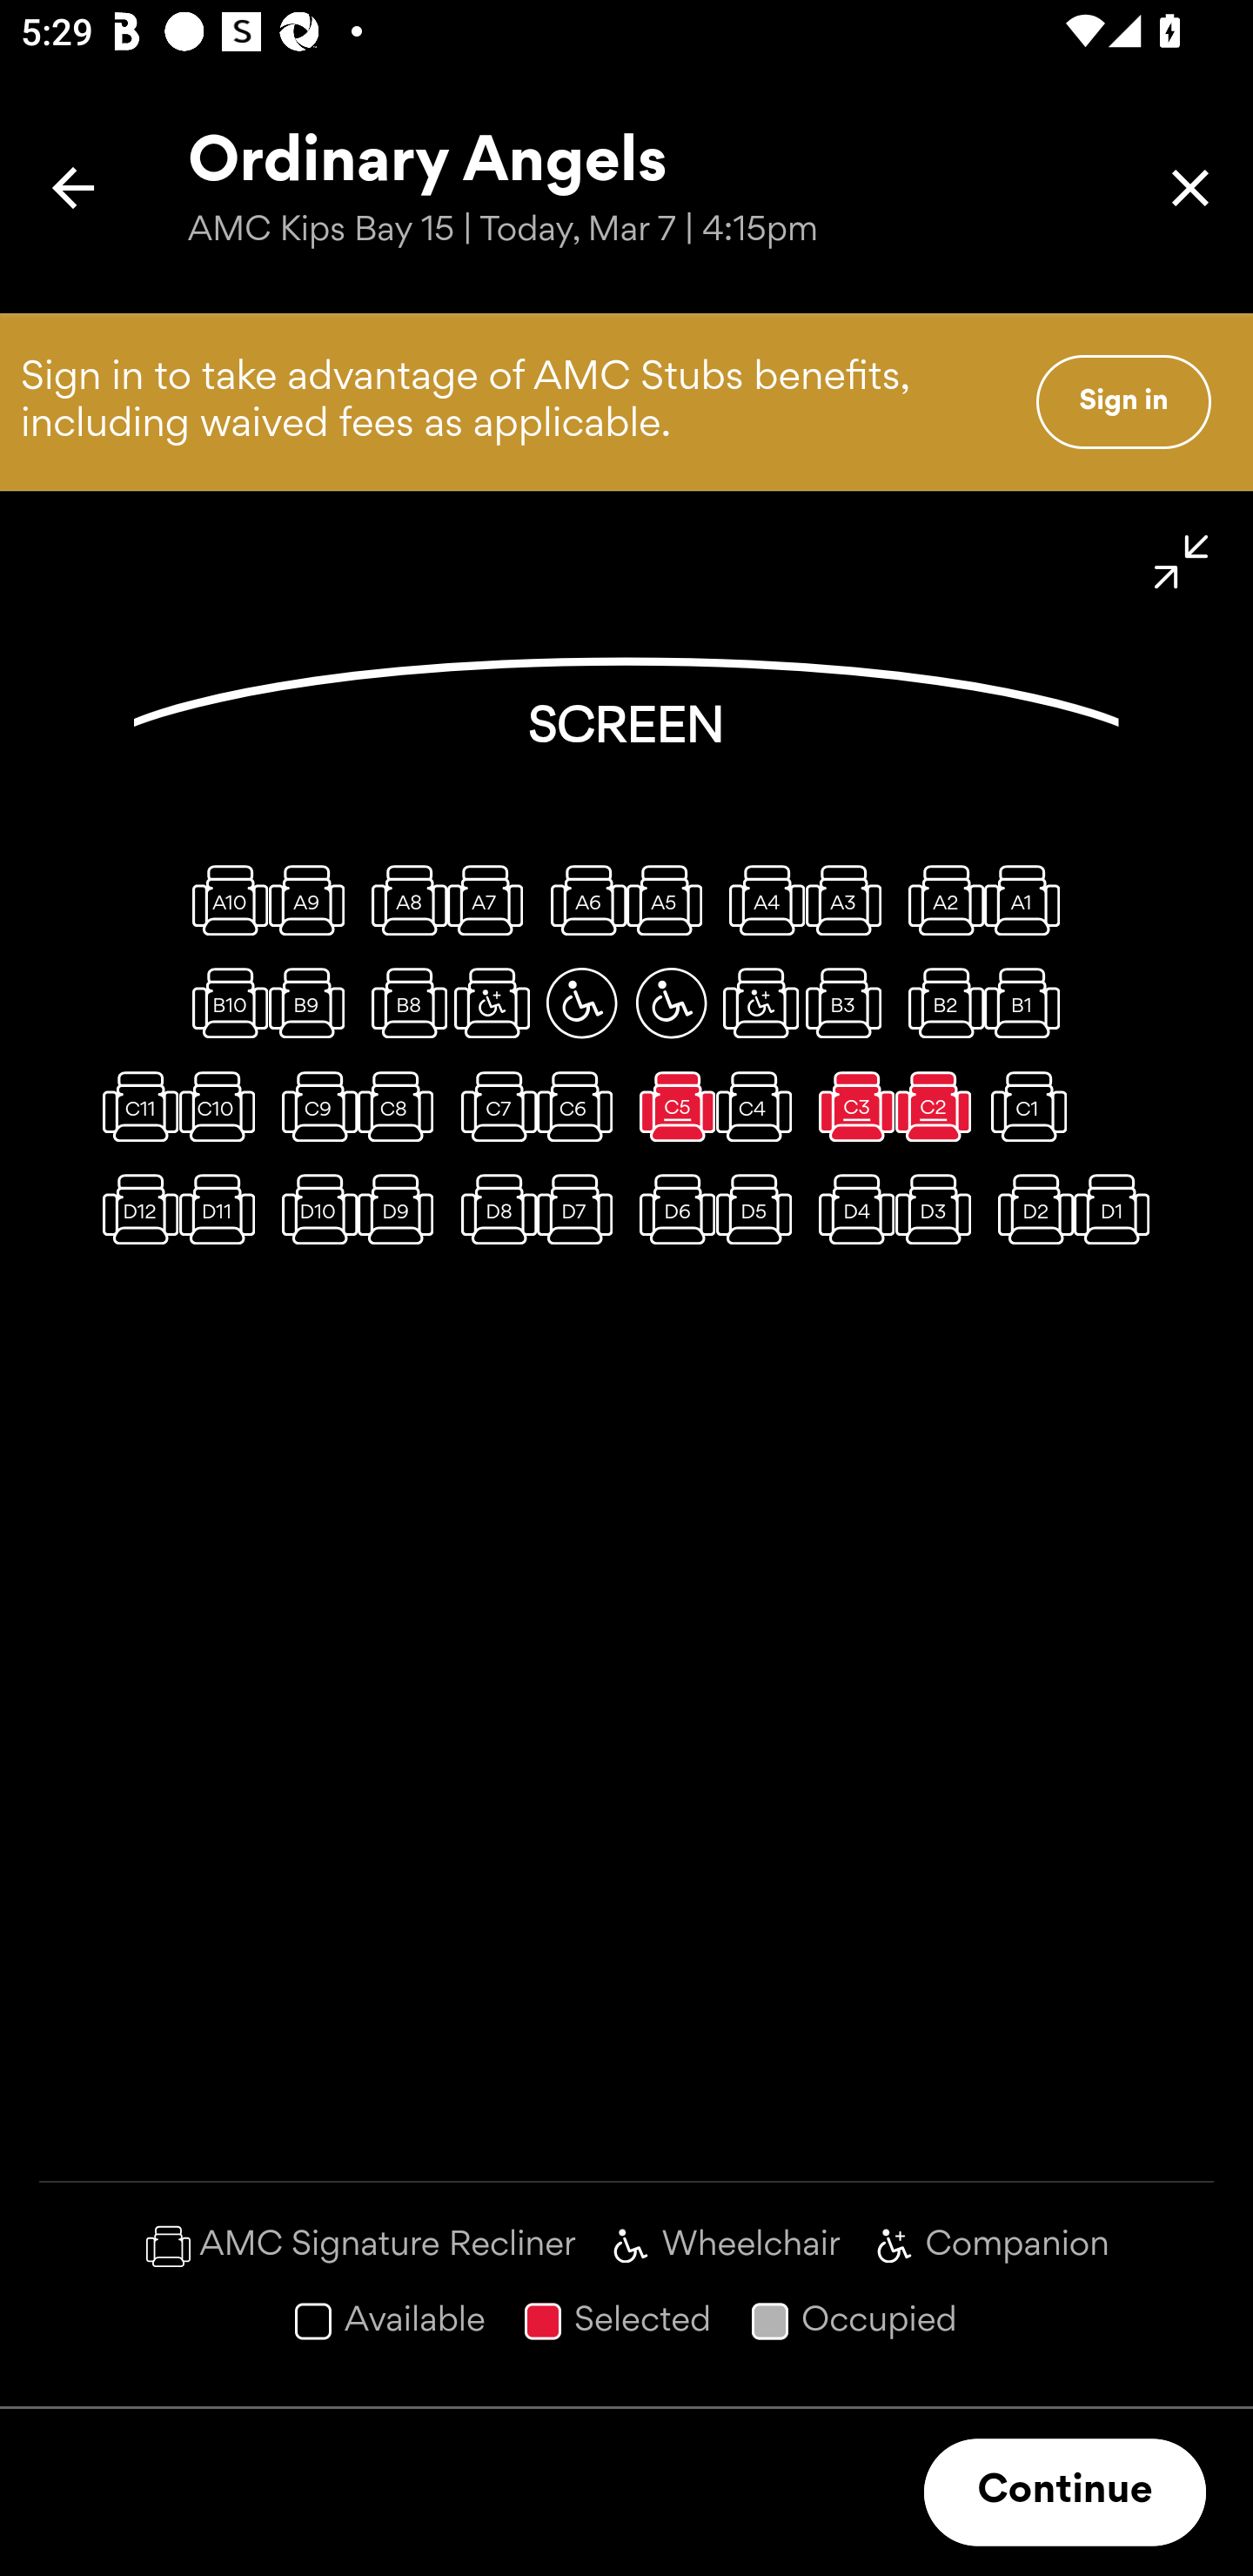 The width and height of the screenshot is (1253, 2576). Describe the element at coordinates (402, 1210) in the screenshot. I see `D9, Regular seat, available` at that location.